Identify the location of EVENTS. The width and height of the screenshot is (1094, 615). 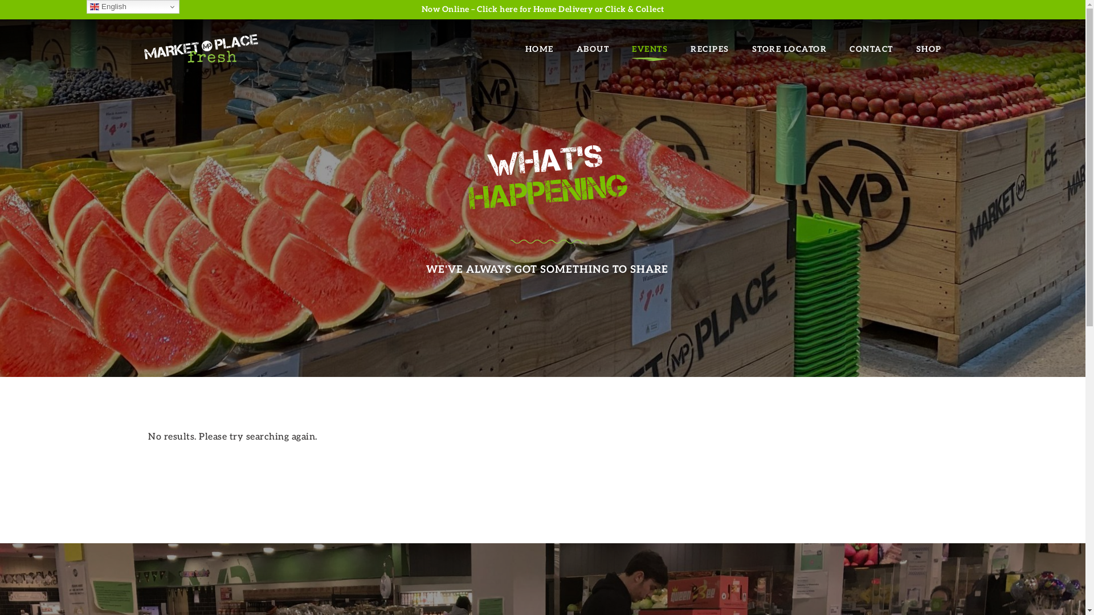
(650, 49).